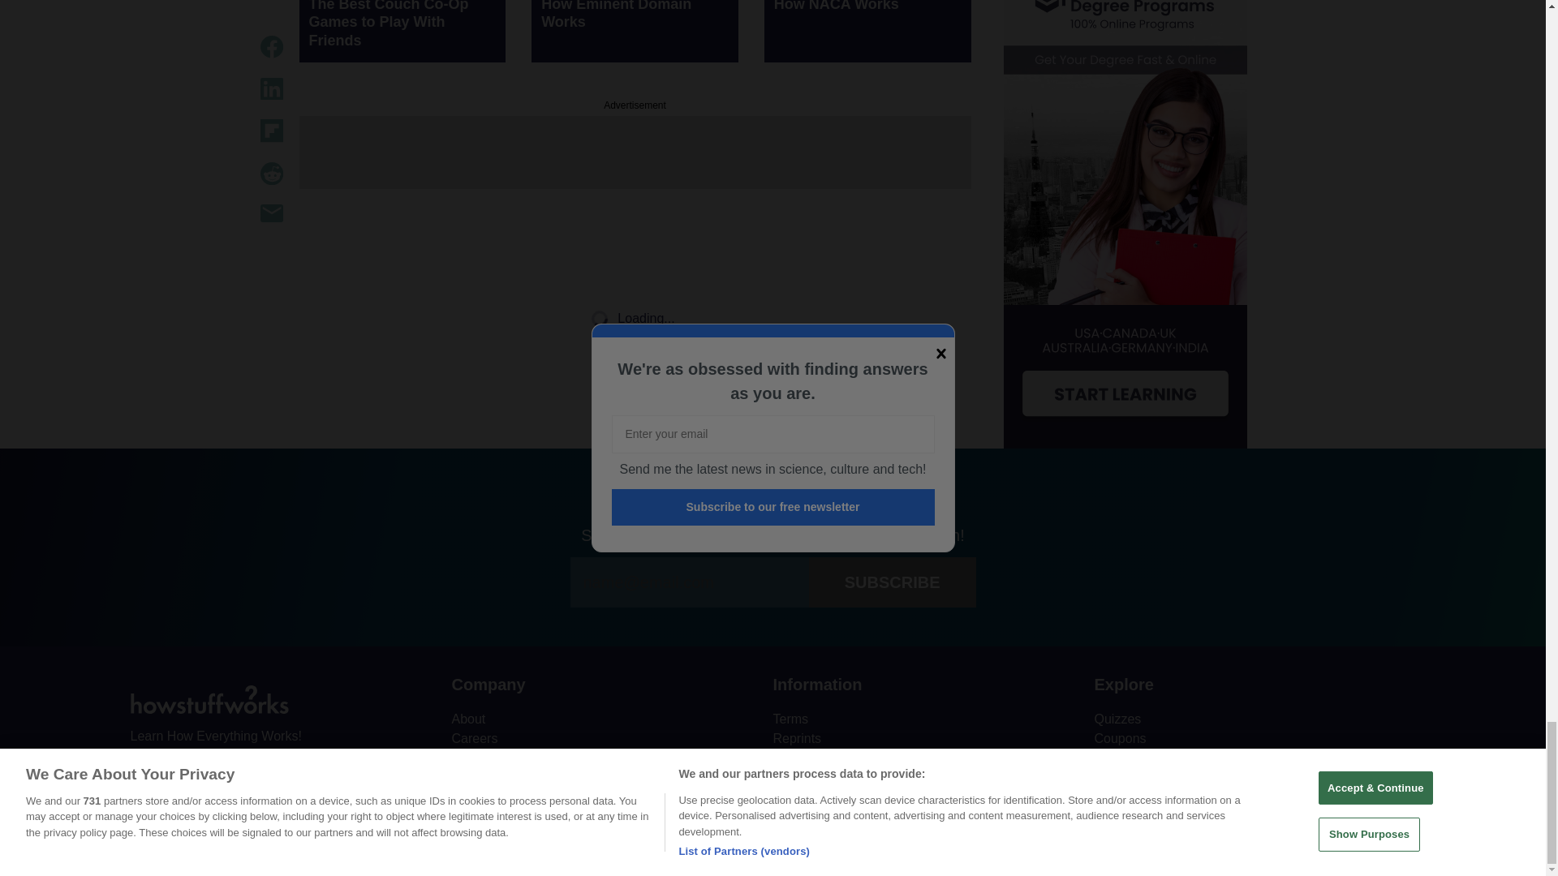 The height and width of the screenshot is (876, 1558). Describe the element at coordinates (186, 774) in the screenshot. I see `Visit HowStuffWorks on YouTube` at that location.